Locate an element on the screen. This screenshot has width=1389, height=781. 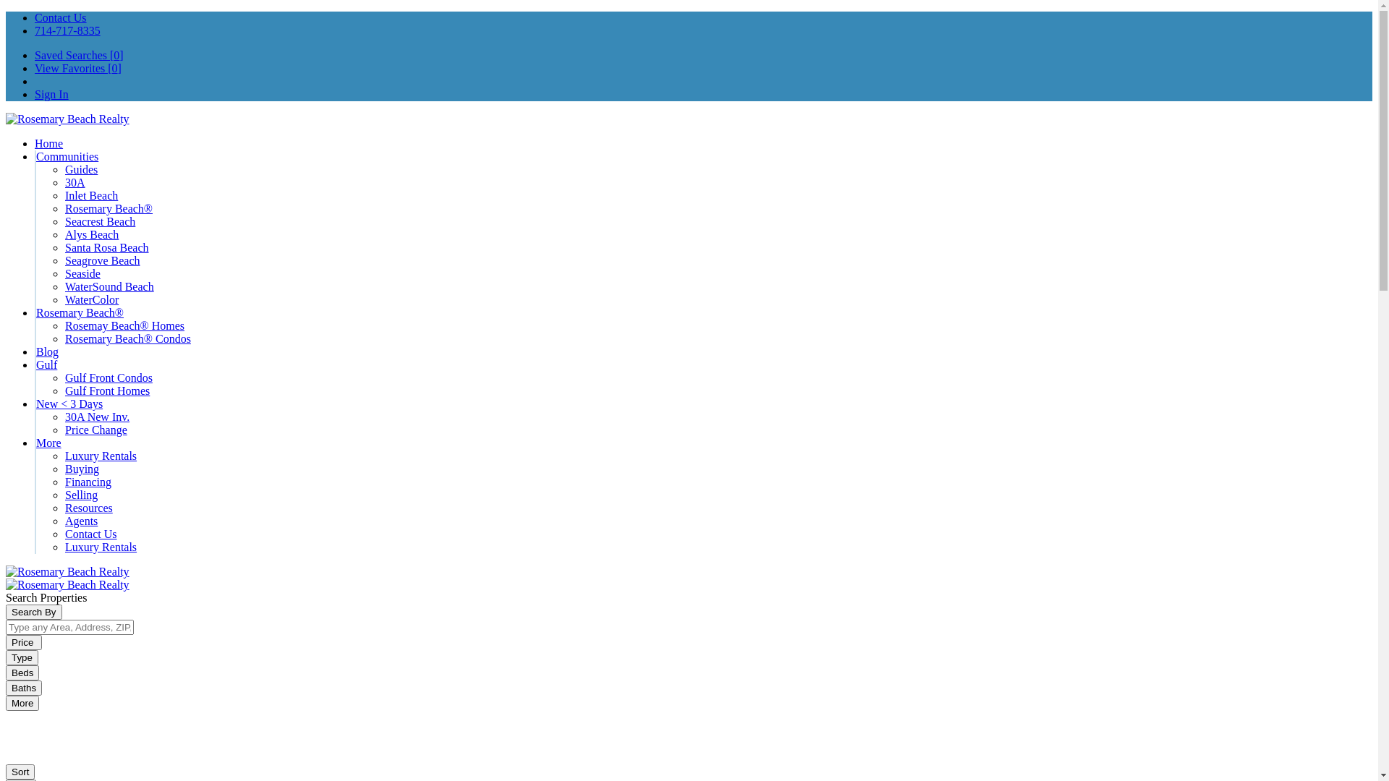
Guides is located at coordinates (81, 169).